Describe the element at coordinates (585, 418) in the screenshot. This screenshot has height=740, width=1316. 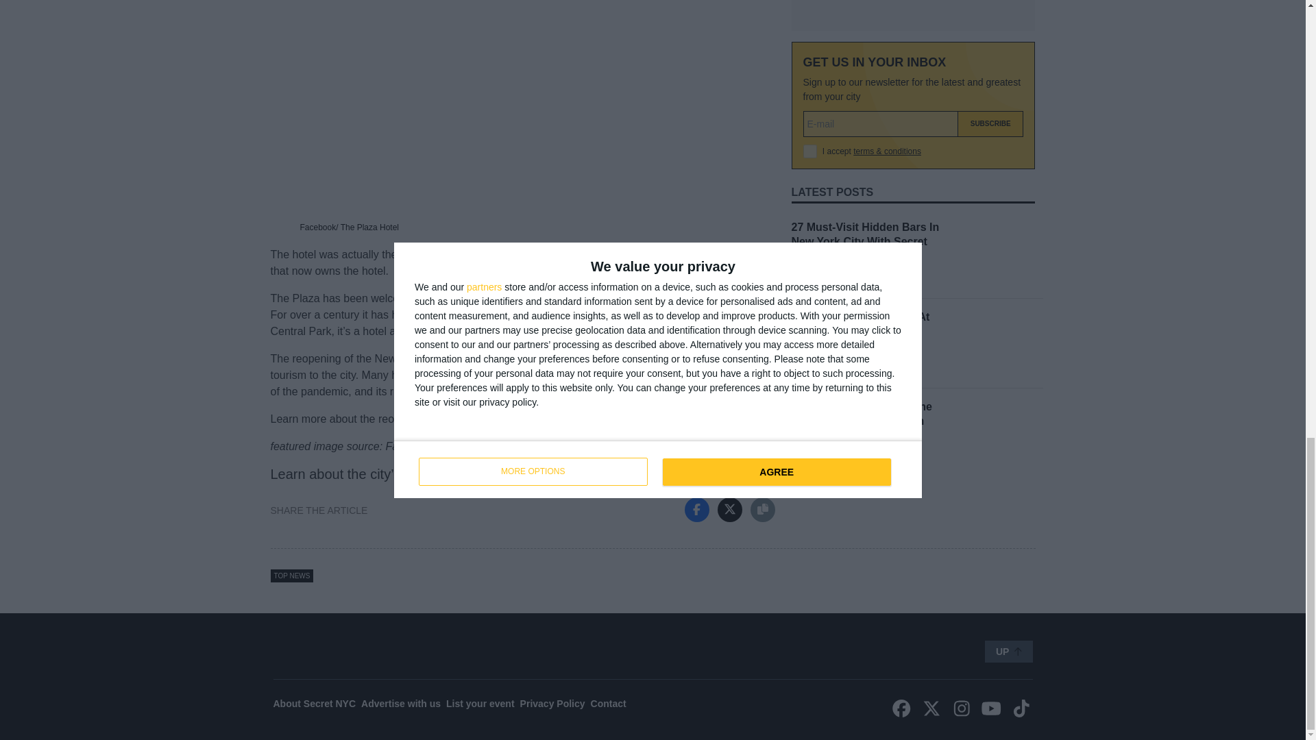
I see `here` at that location.